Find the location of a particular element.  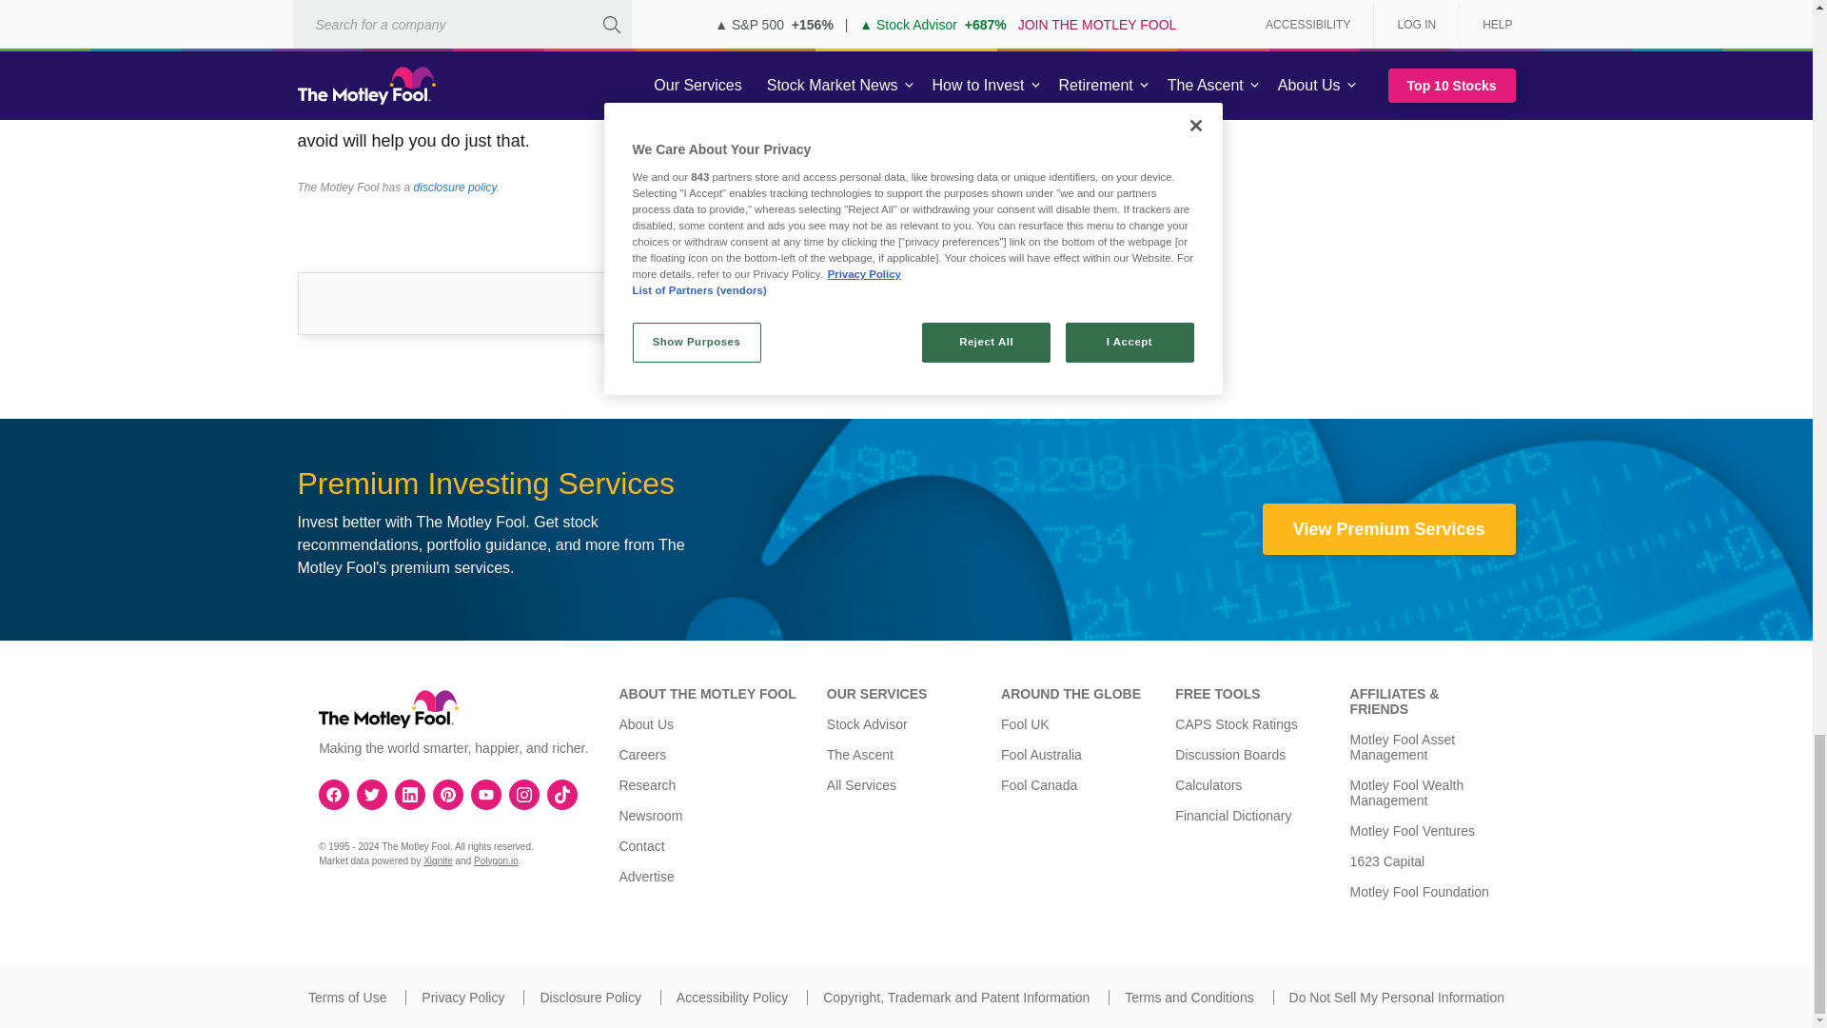

Disclosure Policy is located at coordinates (590, 998).